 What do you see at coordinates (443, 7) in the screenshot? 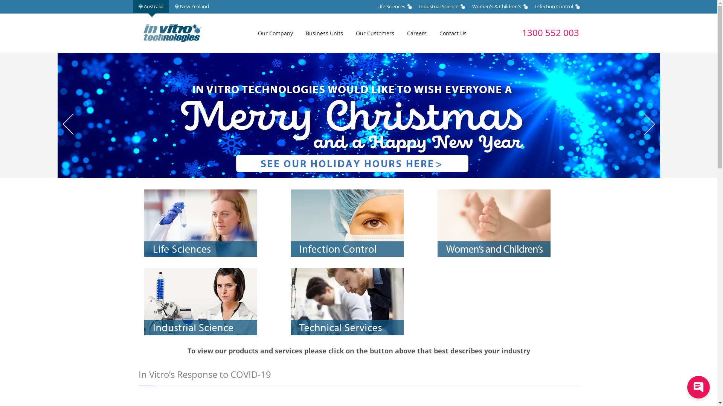
I see `Industrial Science` at bounding box center [443, 7].